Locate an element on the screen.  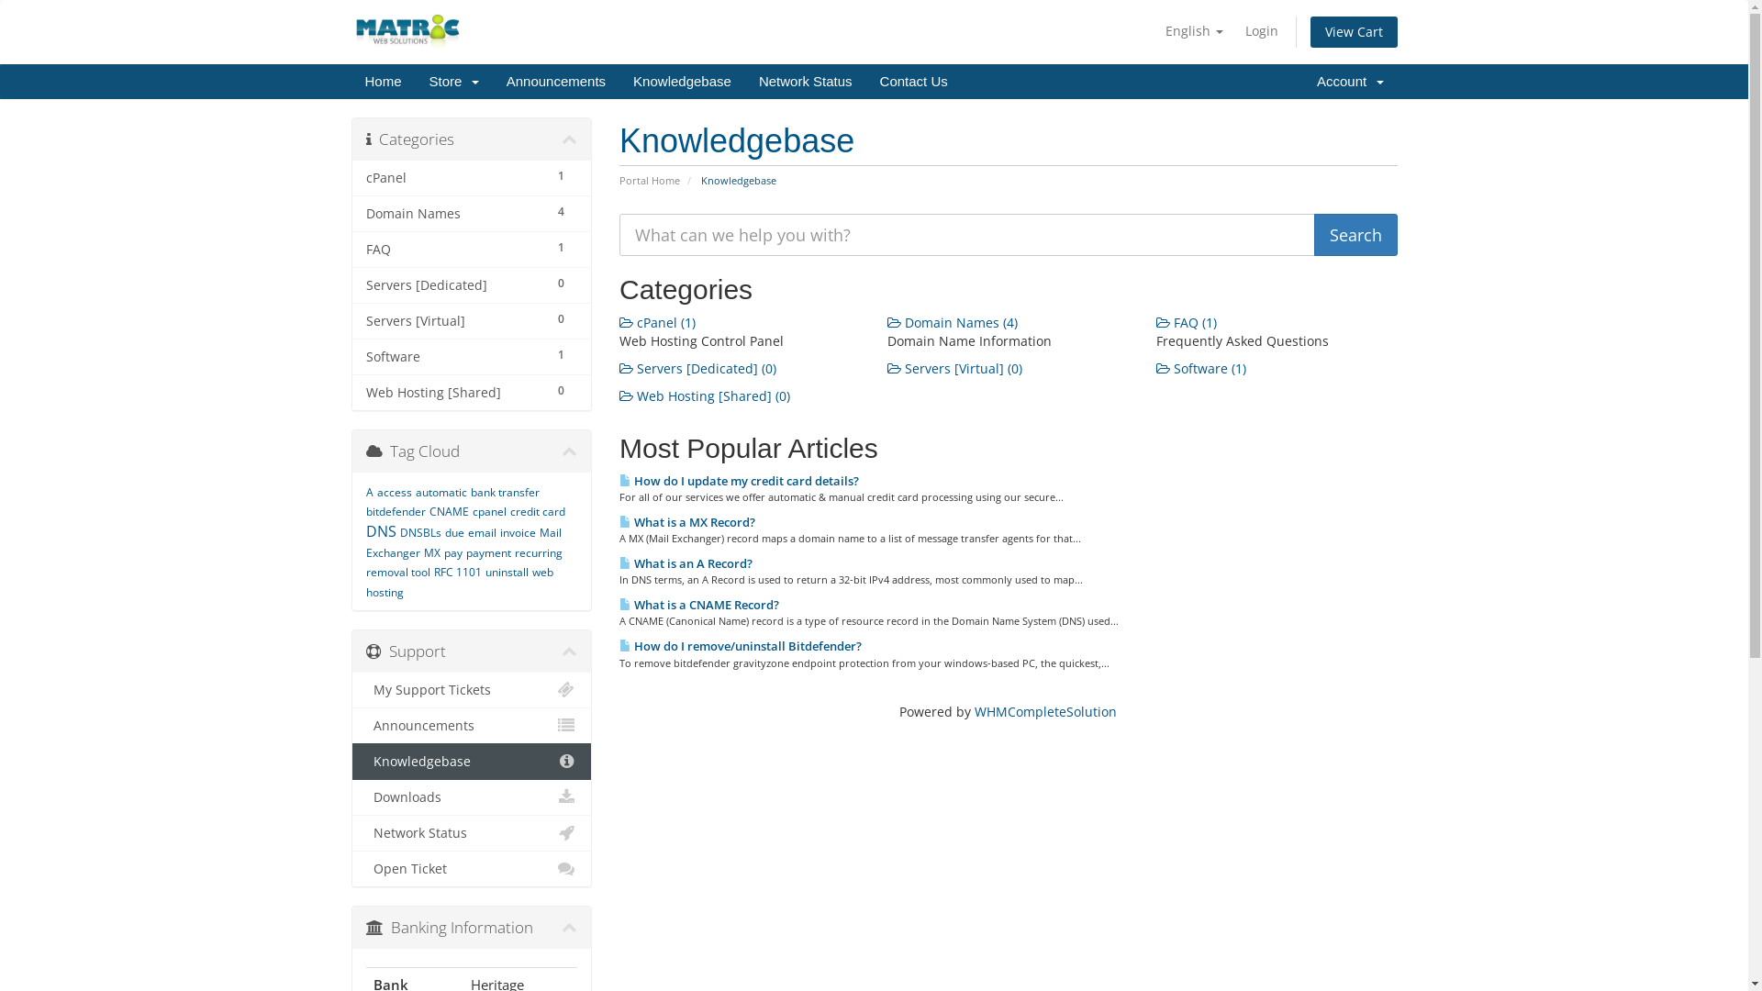
payment is located at coordinates (488, 552).